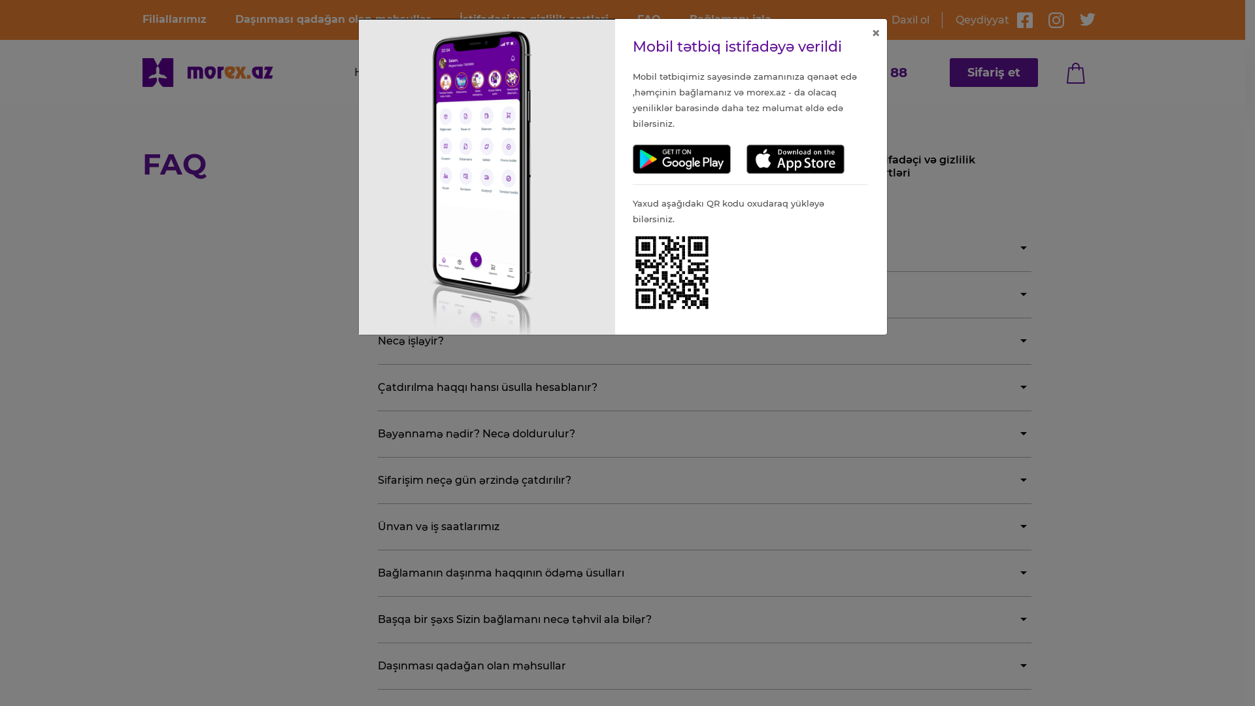 Image resolution: width=1255 pixels, height=706 pixels. Describe the element at coordinates (663, 20) in the screenshot. I see `FAQ` at that location.